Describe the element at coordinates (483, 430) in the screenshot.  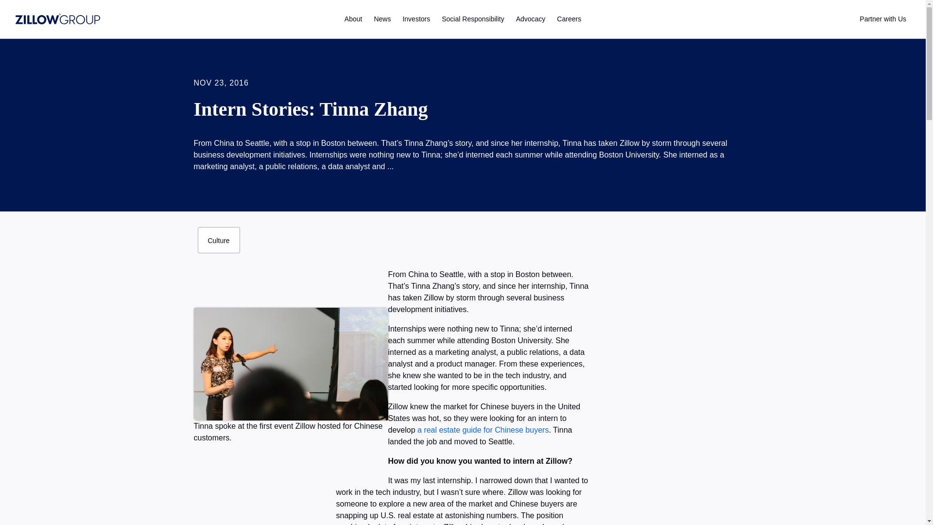
I see `a real estate guide for Chinese buyers` at that location.